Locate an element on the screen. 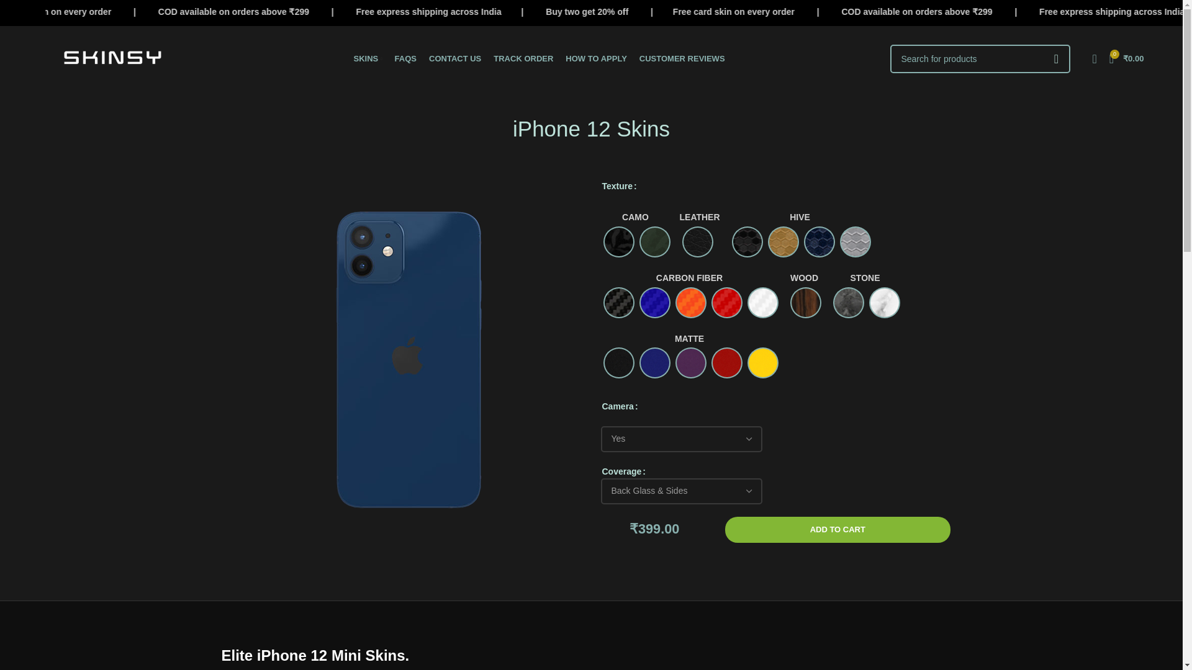  CONTACT US is located at coordinates (455, 58).